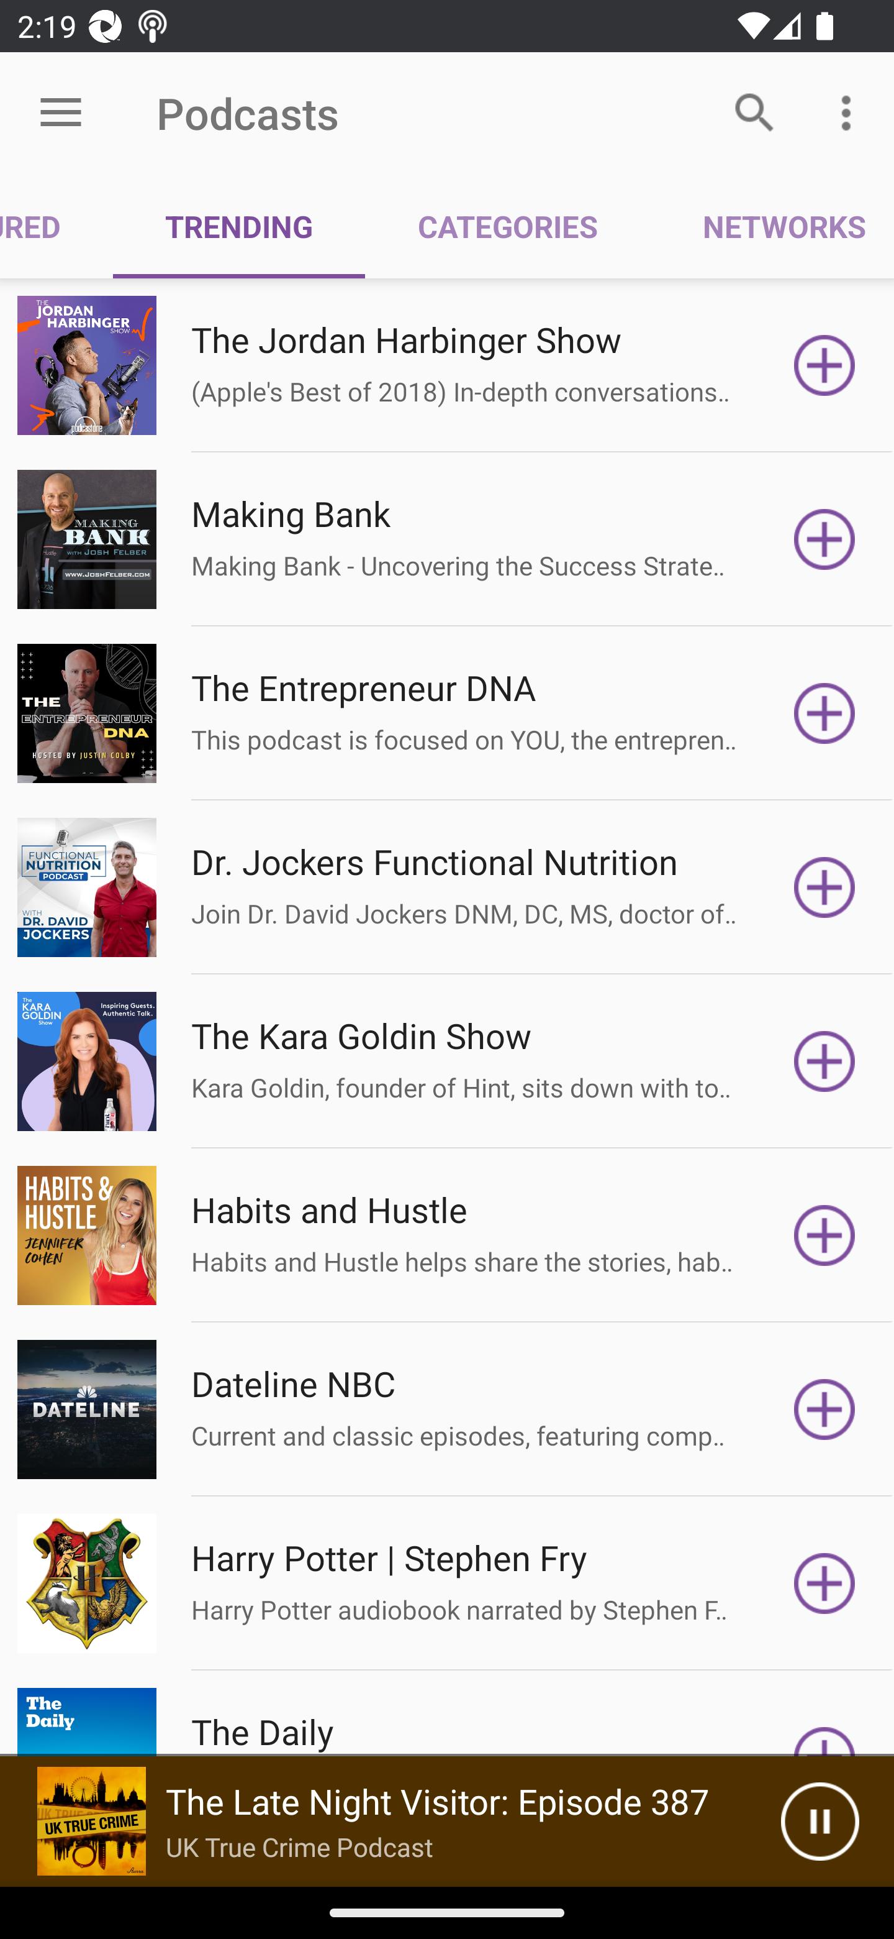  I want to click on NETWORKS, so click(772, 226).